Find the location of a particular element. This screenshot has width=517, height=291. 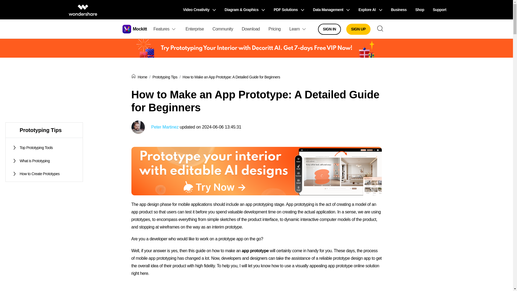

Data Management is located at coordinates (331, 10).